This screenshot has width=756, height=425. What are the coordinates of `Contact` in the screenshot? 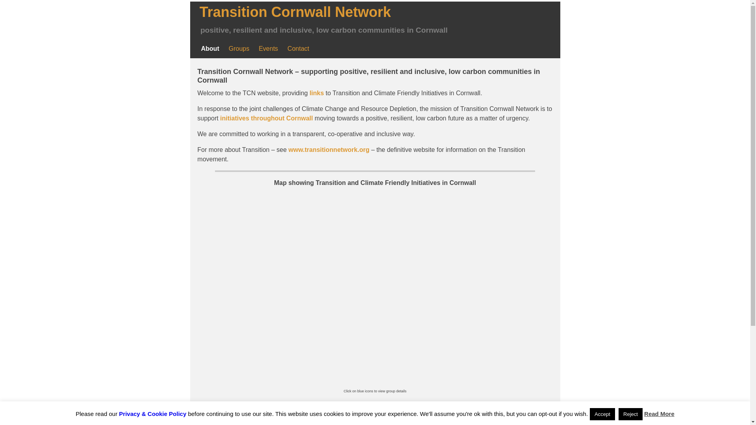 It's located at (298, 49).